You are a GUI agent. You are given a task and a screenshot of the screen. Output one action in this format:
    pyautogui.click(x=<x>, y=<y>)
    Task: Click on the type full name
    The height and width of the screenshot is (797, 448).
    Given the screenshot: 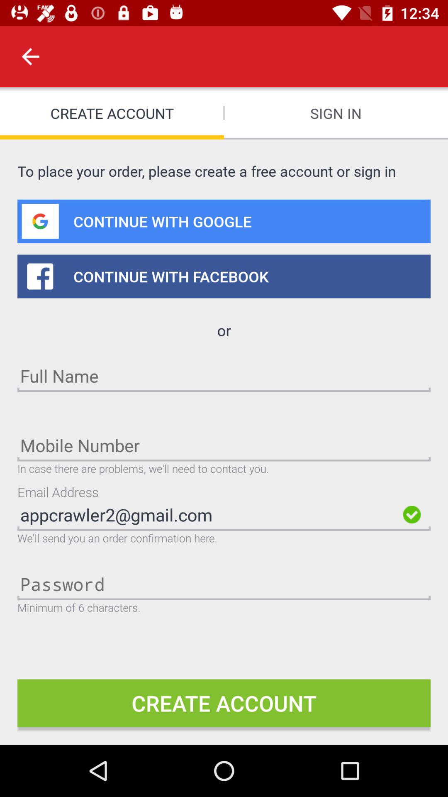 What is the action you would take?
    pyautogui.click(x=224, y=375)
    